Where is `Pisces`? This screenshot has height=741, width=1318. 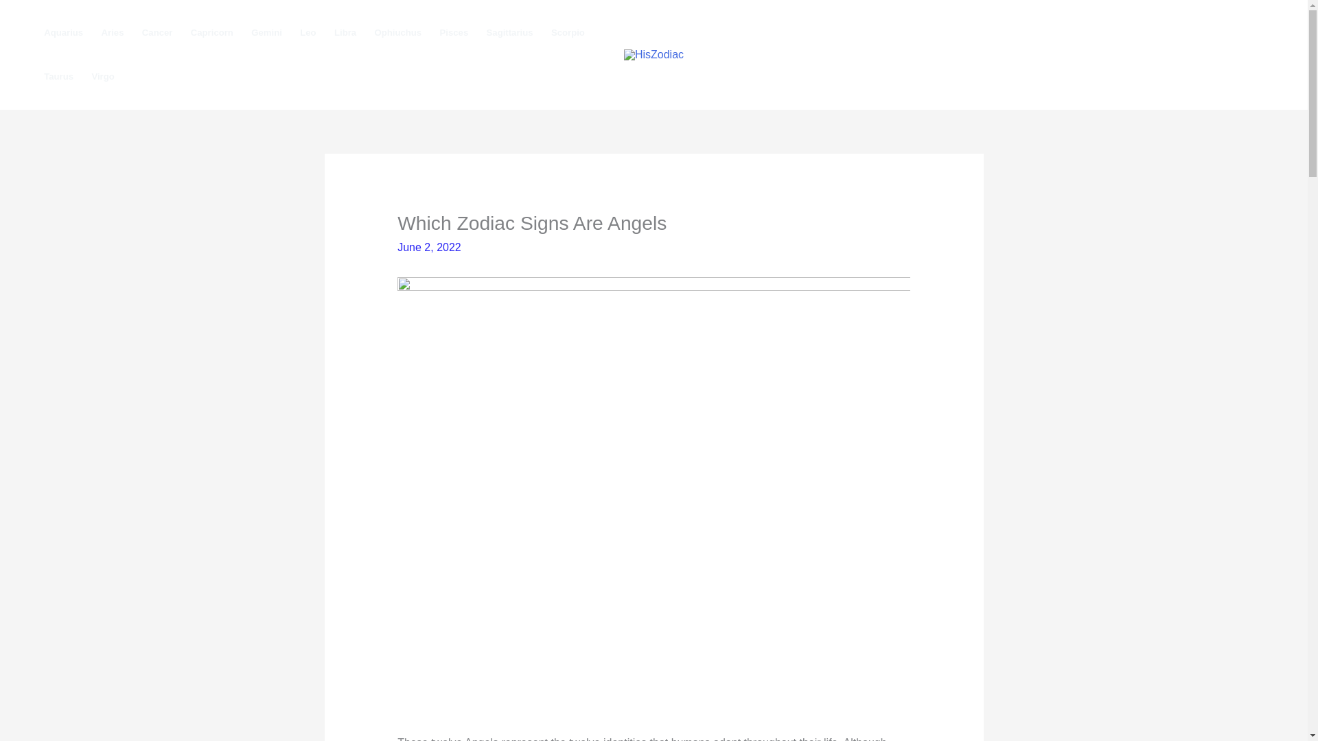 Pisces is located at coordinates (454, 33).